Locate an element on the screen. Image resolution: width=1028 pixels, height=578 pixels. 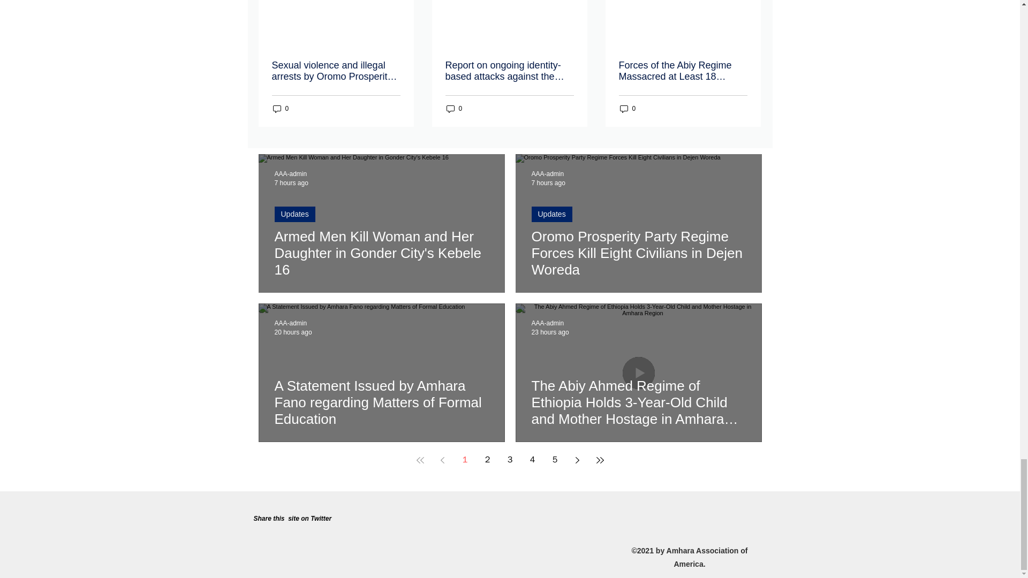
Twitter Tweet is located at coordinates (271, 534).